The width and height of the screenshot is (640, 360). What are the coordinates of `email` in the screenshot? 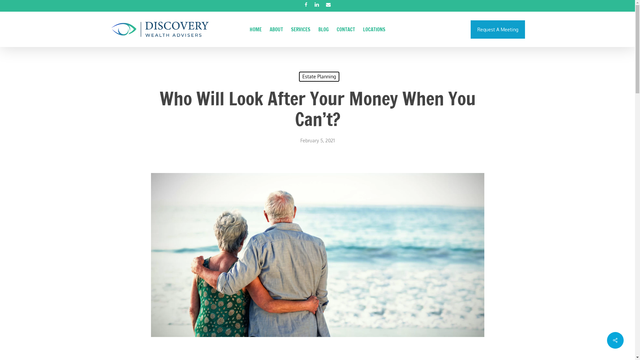 It's located at (328, 5).